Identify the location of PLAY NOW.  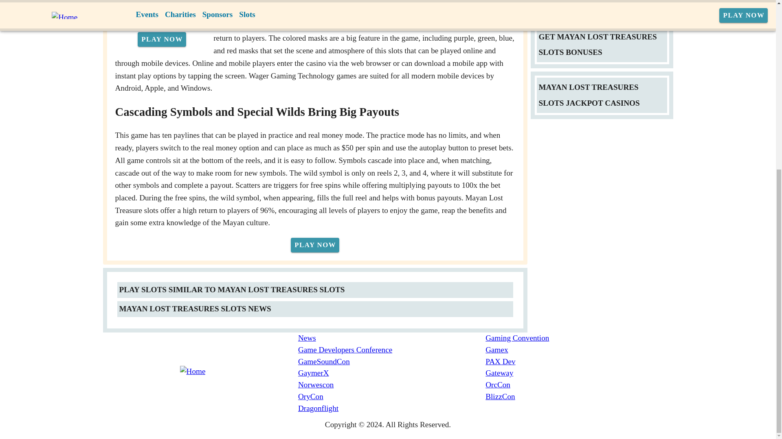
(315, 245).